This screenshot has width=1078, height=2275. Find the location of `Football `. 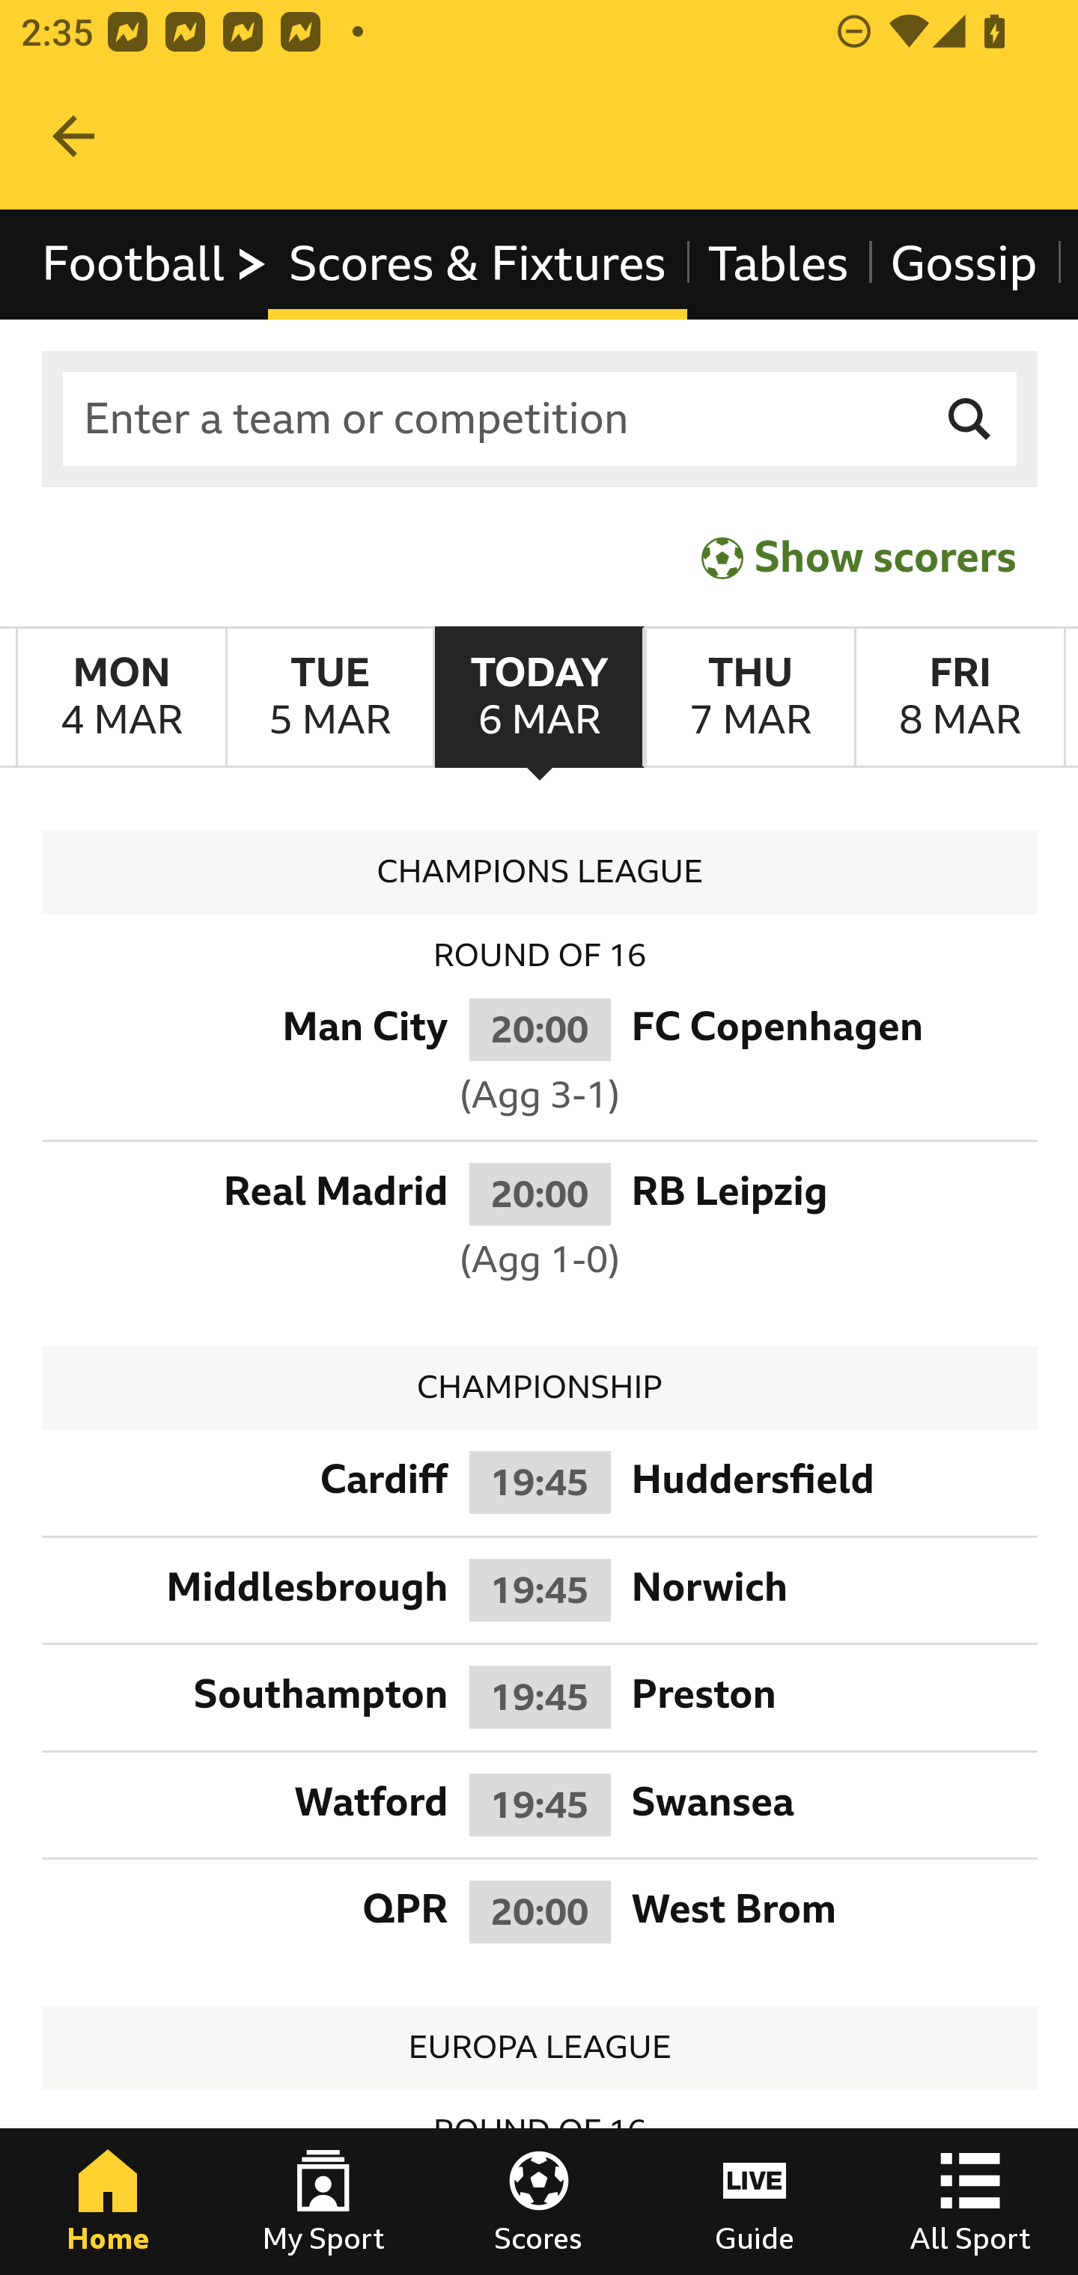

Football  is located at coordinates (156, 263).